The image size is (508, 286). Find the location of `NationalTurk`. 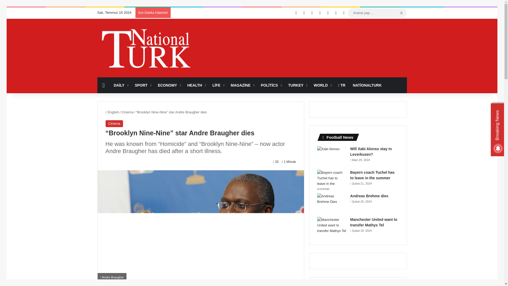

NationalTurk is located at coordinates (146, 48).